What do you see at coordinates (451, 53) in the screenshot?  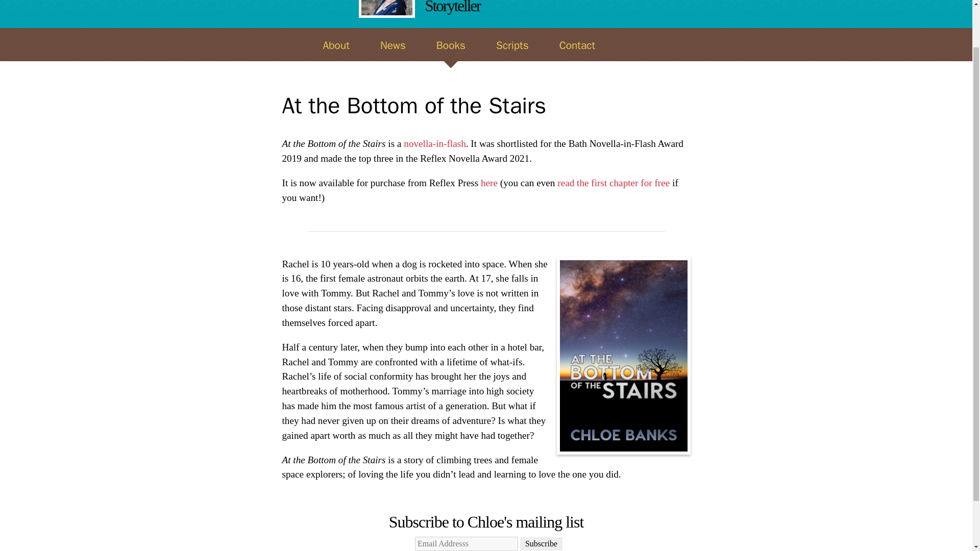 I see `Books` at bounding box center [451, 53].